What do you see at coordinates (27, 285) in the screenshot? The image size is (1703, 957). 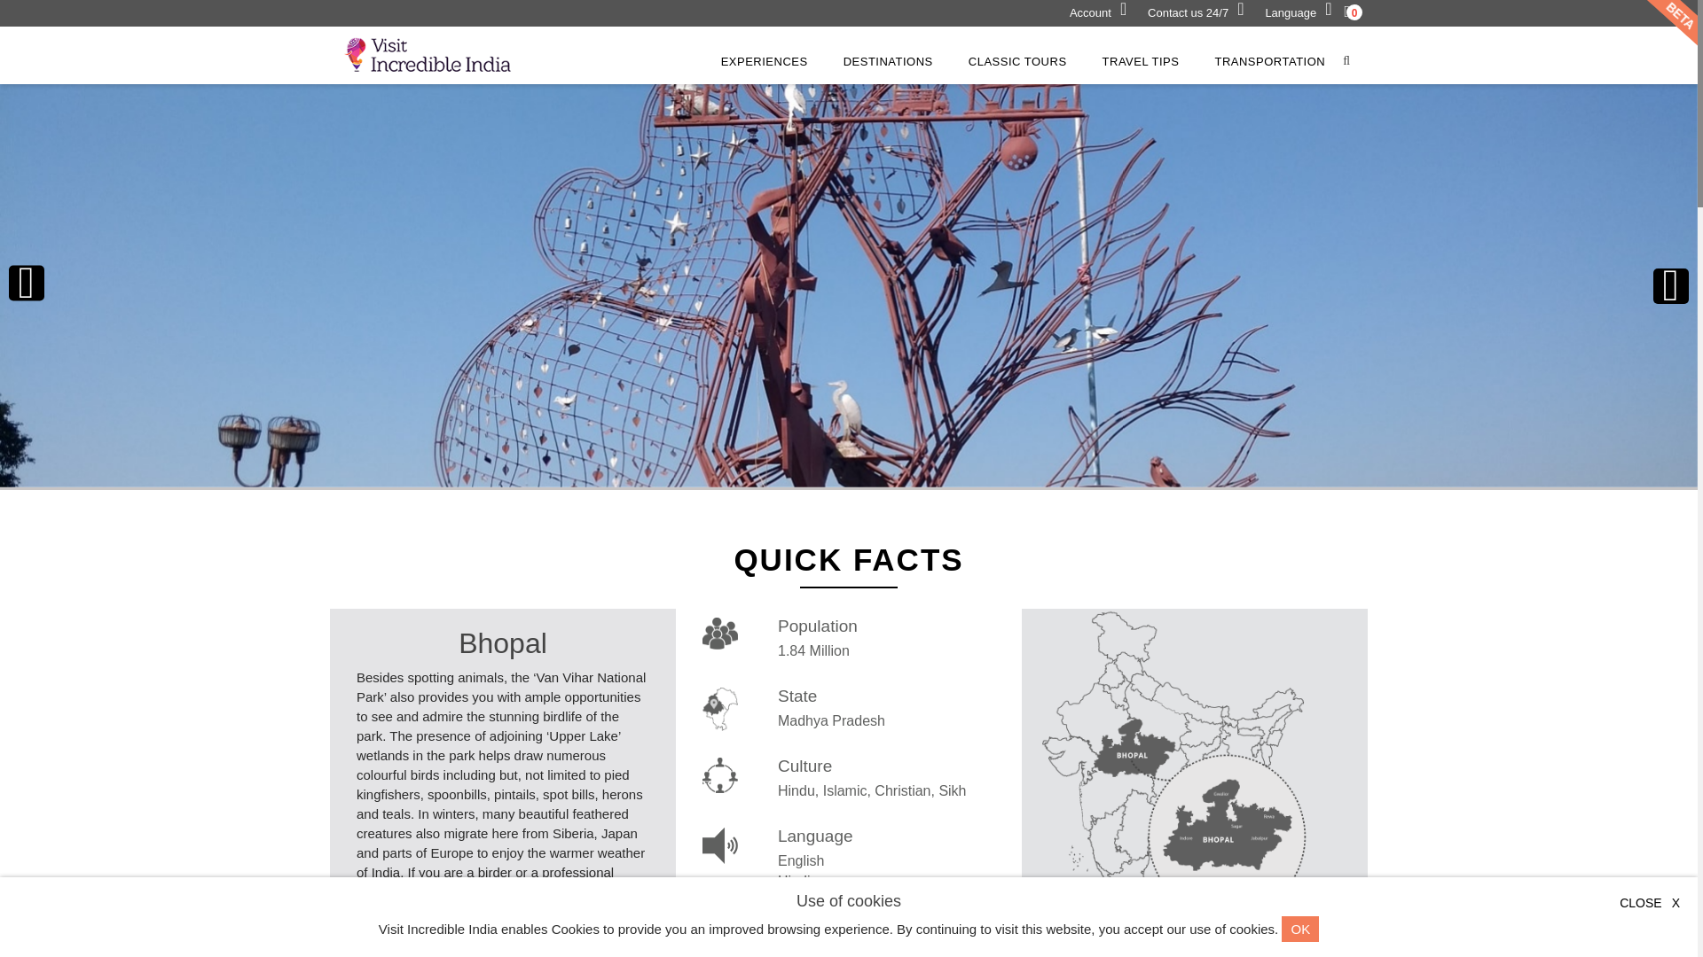 I see `Previous` at bounding box center [27, 285].